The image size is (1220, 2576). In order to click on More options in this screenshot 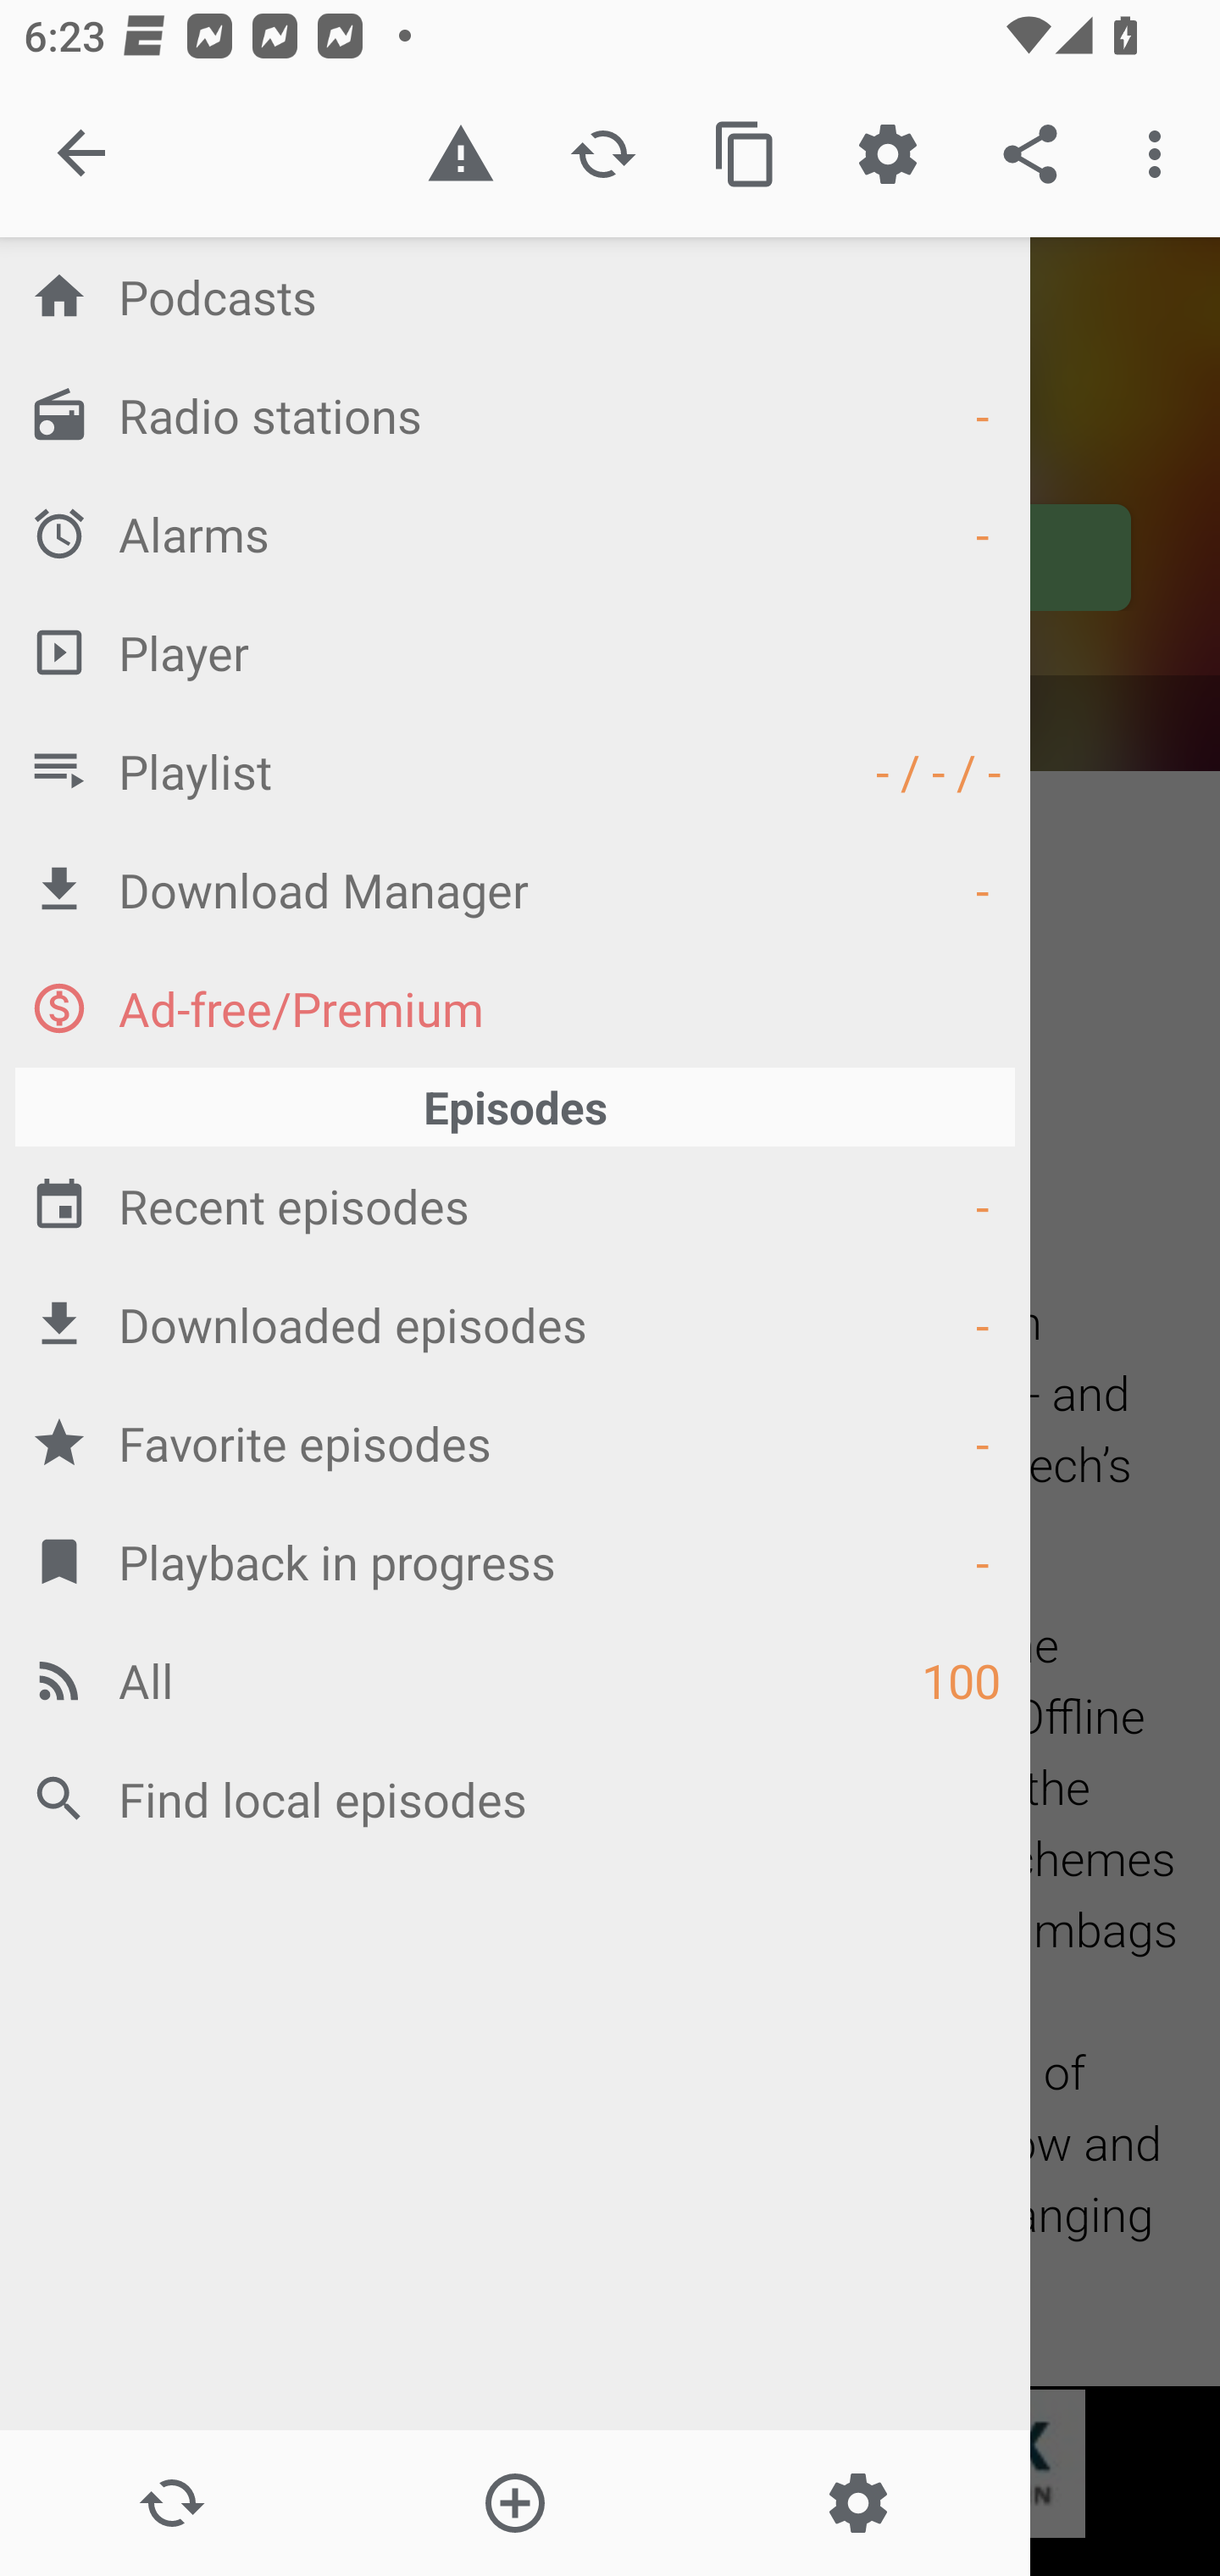, I will do `click(1161, 154)`.